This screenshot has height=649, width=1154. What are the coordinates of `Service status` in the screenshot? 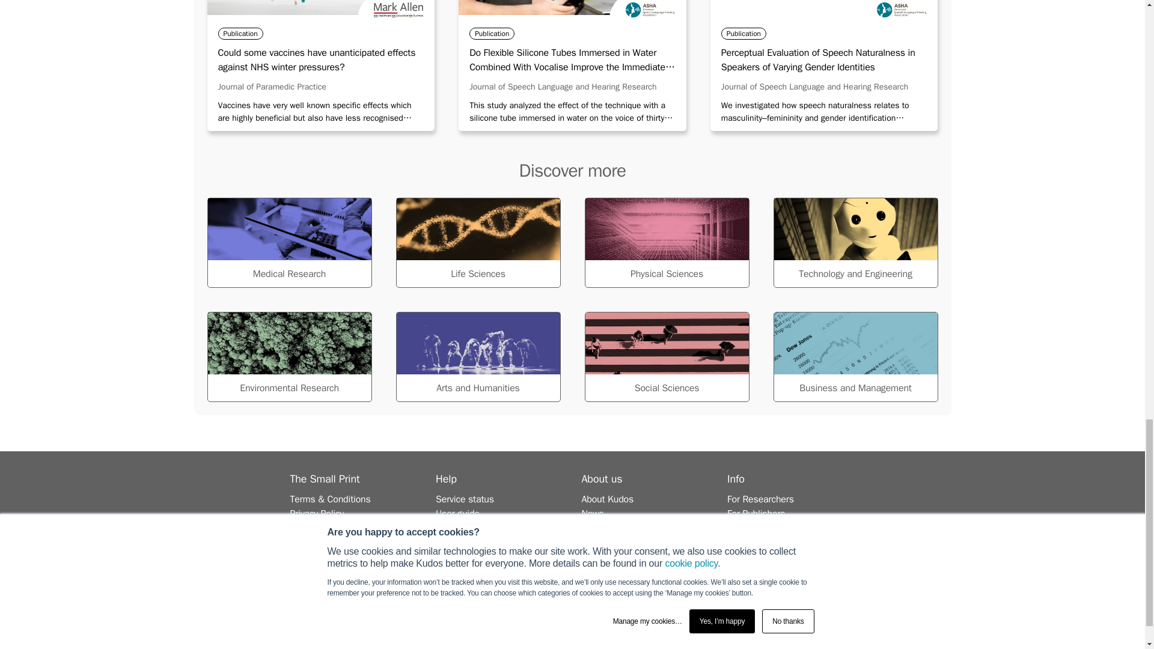 It's located at (465, 499).